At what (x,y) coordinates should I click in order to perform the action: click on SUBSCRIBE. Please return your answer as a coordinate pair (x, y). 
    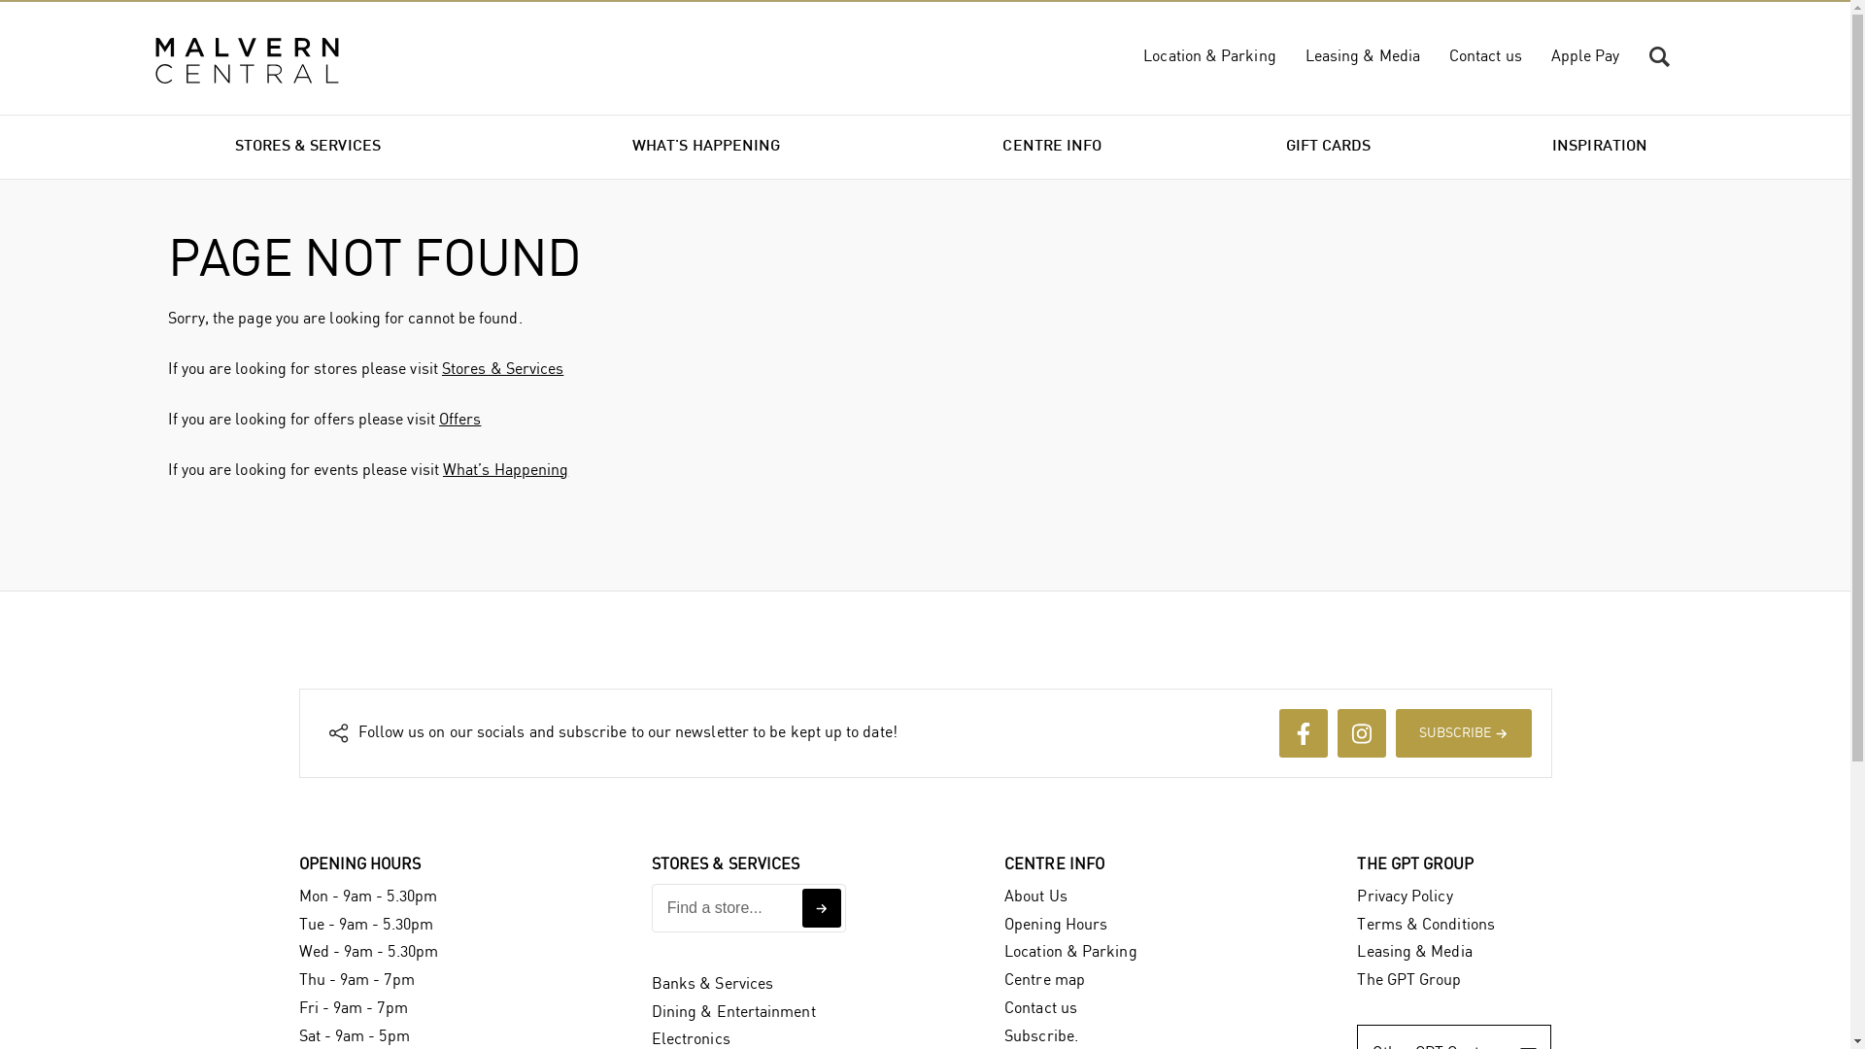
    Looking at the image, I should click on (1463, 733).